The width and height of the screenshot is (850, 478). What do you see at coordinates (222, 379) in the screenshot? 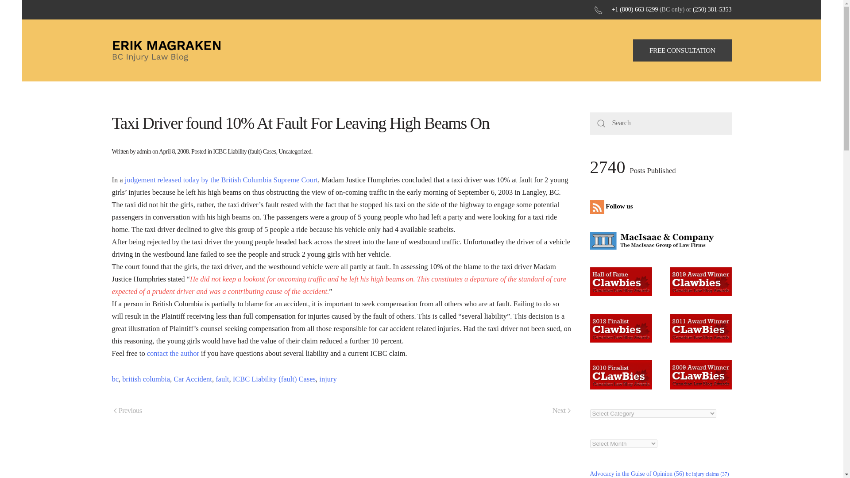
I see `fault` at bounding box center [222, 379].